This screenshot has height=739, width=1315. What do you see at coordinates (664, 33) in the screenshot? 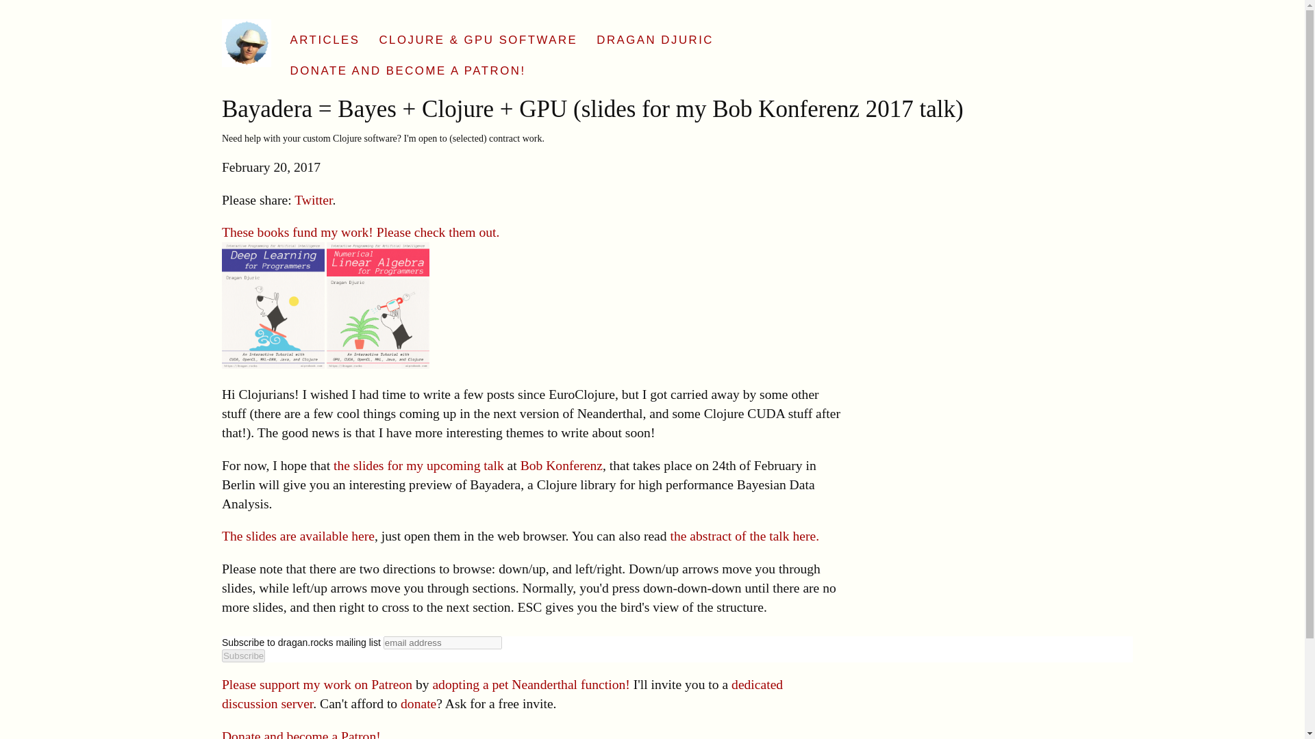
I see `DRAGAN DJURIC` at bounding box center [664, 33].